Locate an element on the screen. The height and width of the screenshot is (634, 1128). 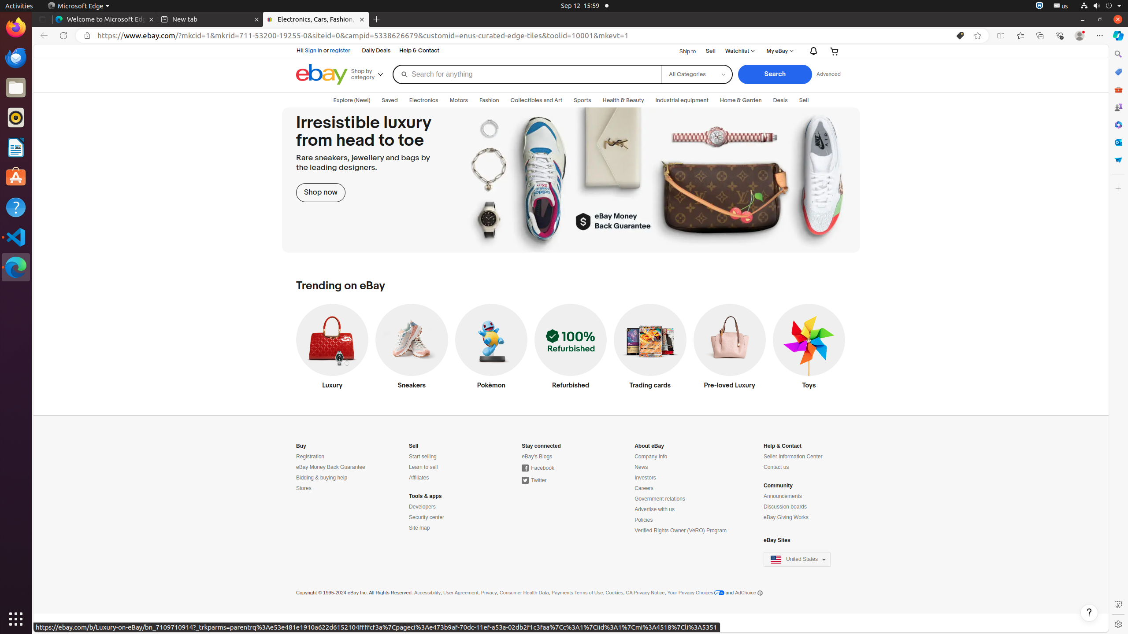
Files is located at coordinates (16, 88).